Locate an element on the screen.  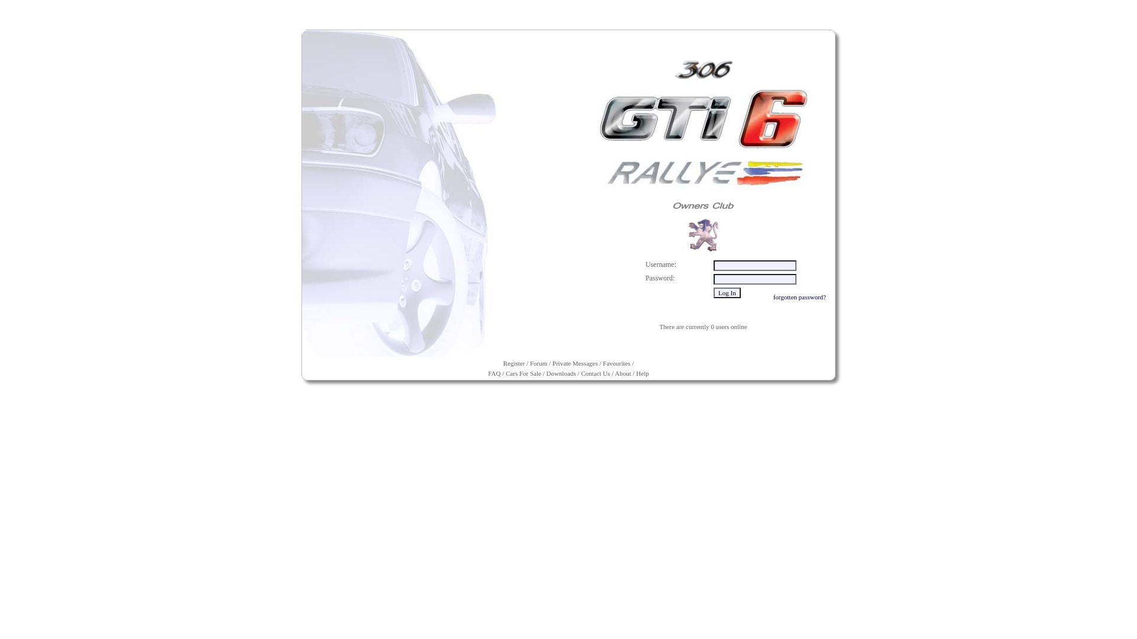
Cars For Sale is located at coordinates (523, 373).